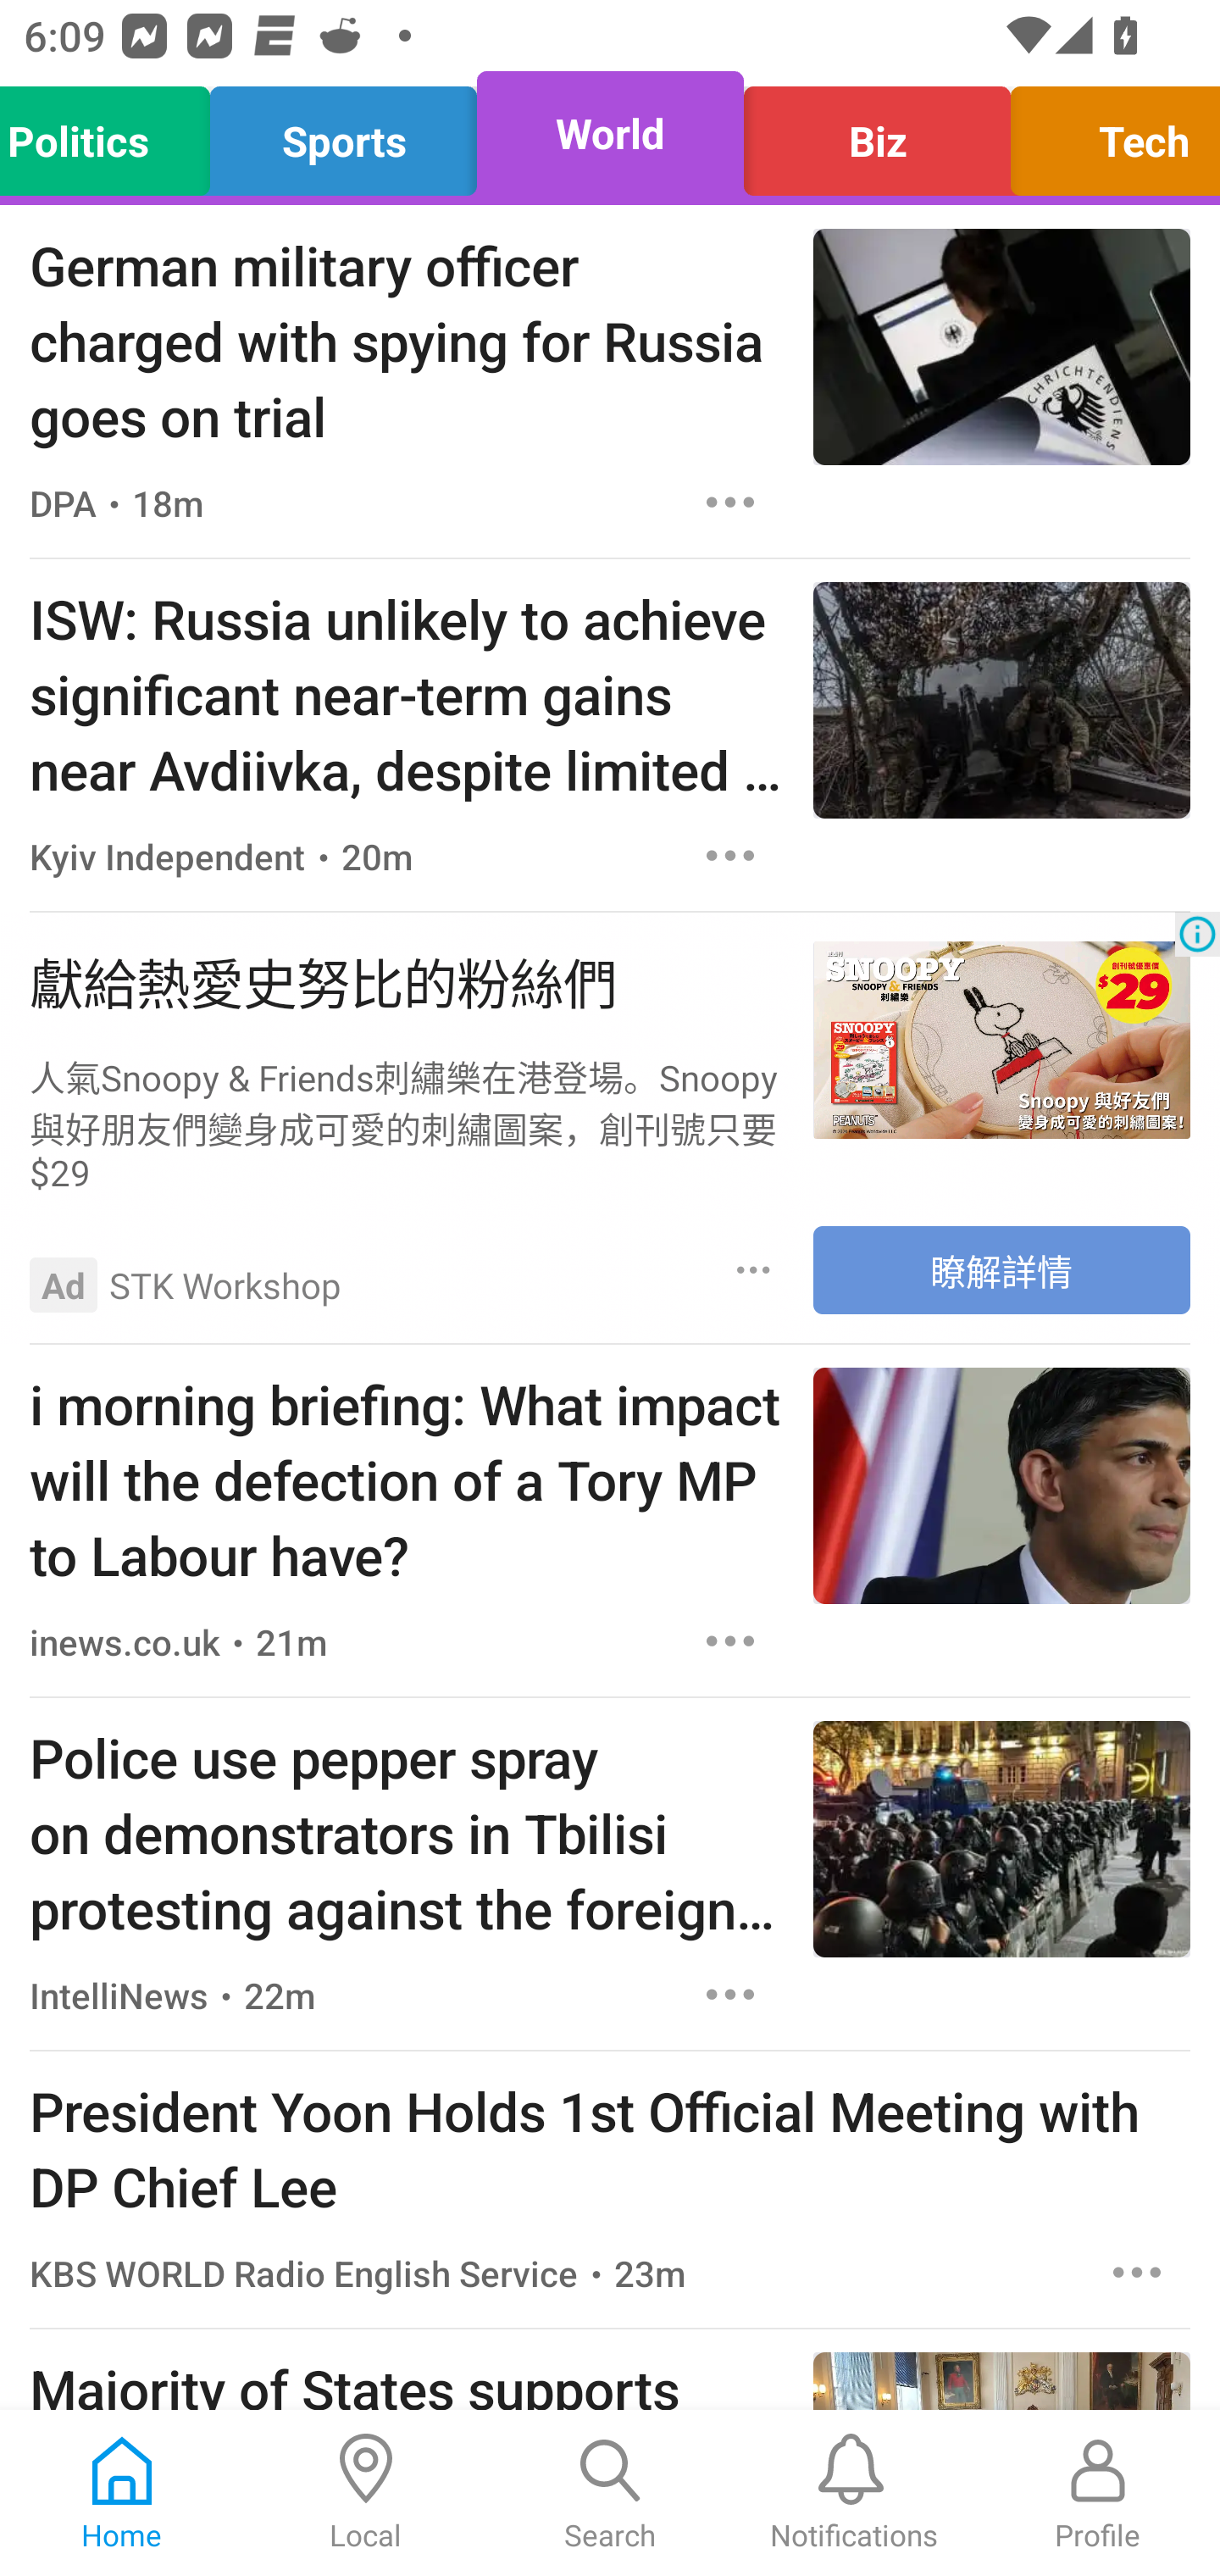 Image resolution: width=1220 pixels, height=2576 pixels. What do you see at coordinates (1001, 1269) in the screenshot?
I see `瞭解詳情` at bounding box center [1001, 1269].